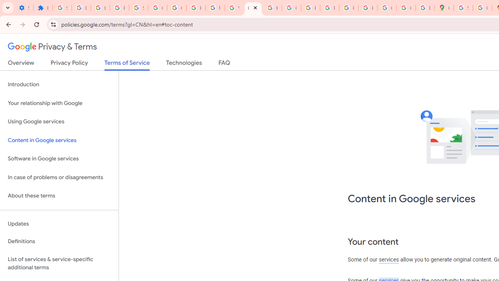  Describe the element at coordinates (127, 65) in the screenshot. I see `Terms of Service` at that location.